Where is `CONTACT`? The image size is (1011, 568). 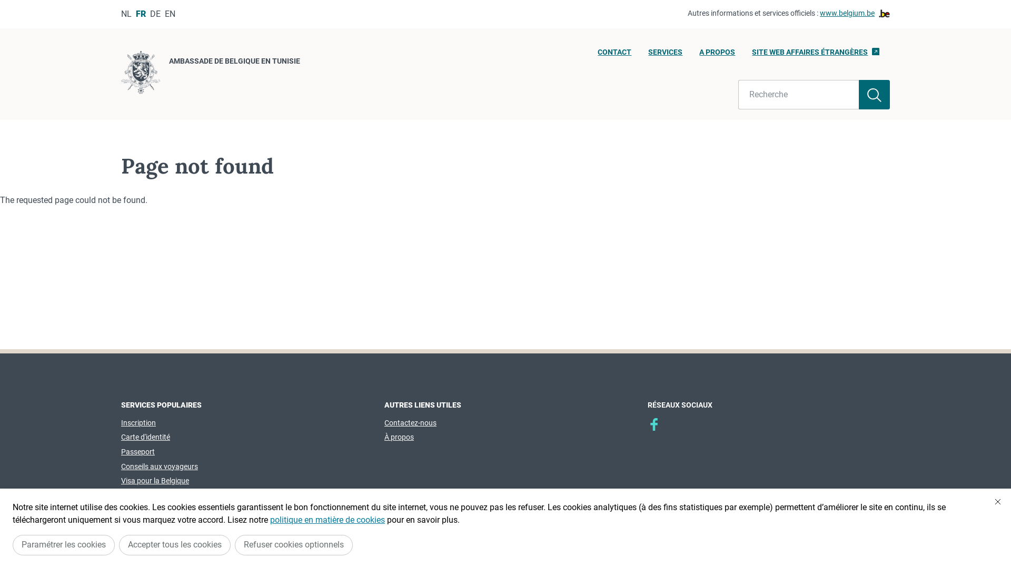
CONTACT is located at coordinates (614, 55).